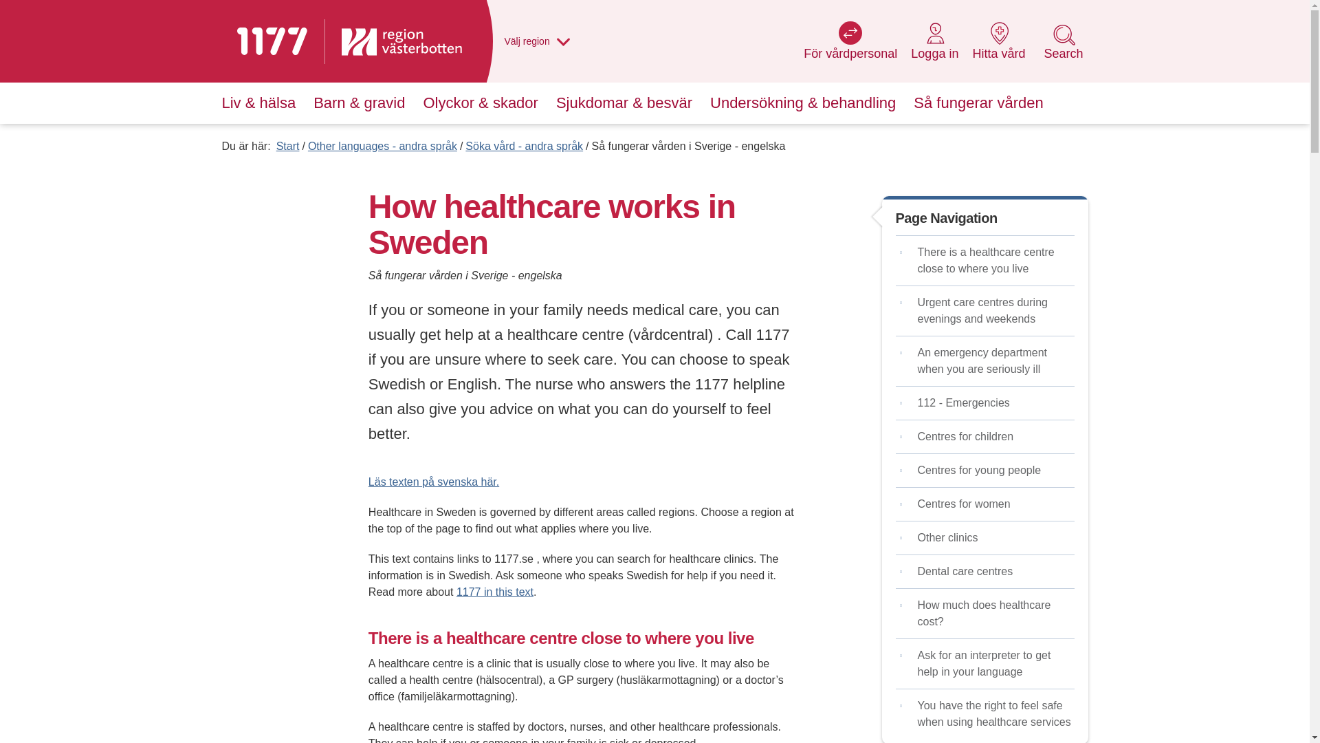  I want to click on There is a healthcare centre close to where you live, so click(287, 146).